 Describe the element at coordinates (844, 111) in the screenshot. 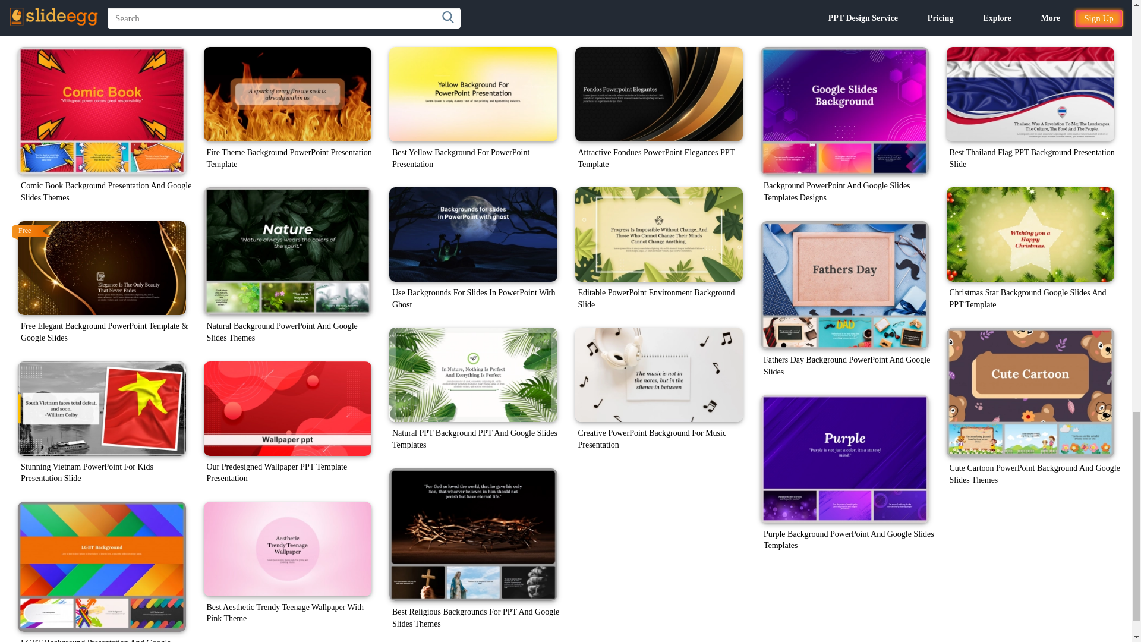

I see `Background PowerPoint And Google Slides Templates Designs` at that location.